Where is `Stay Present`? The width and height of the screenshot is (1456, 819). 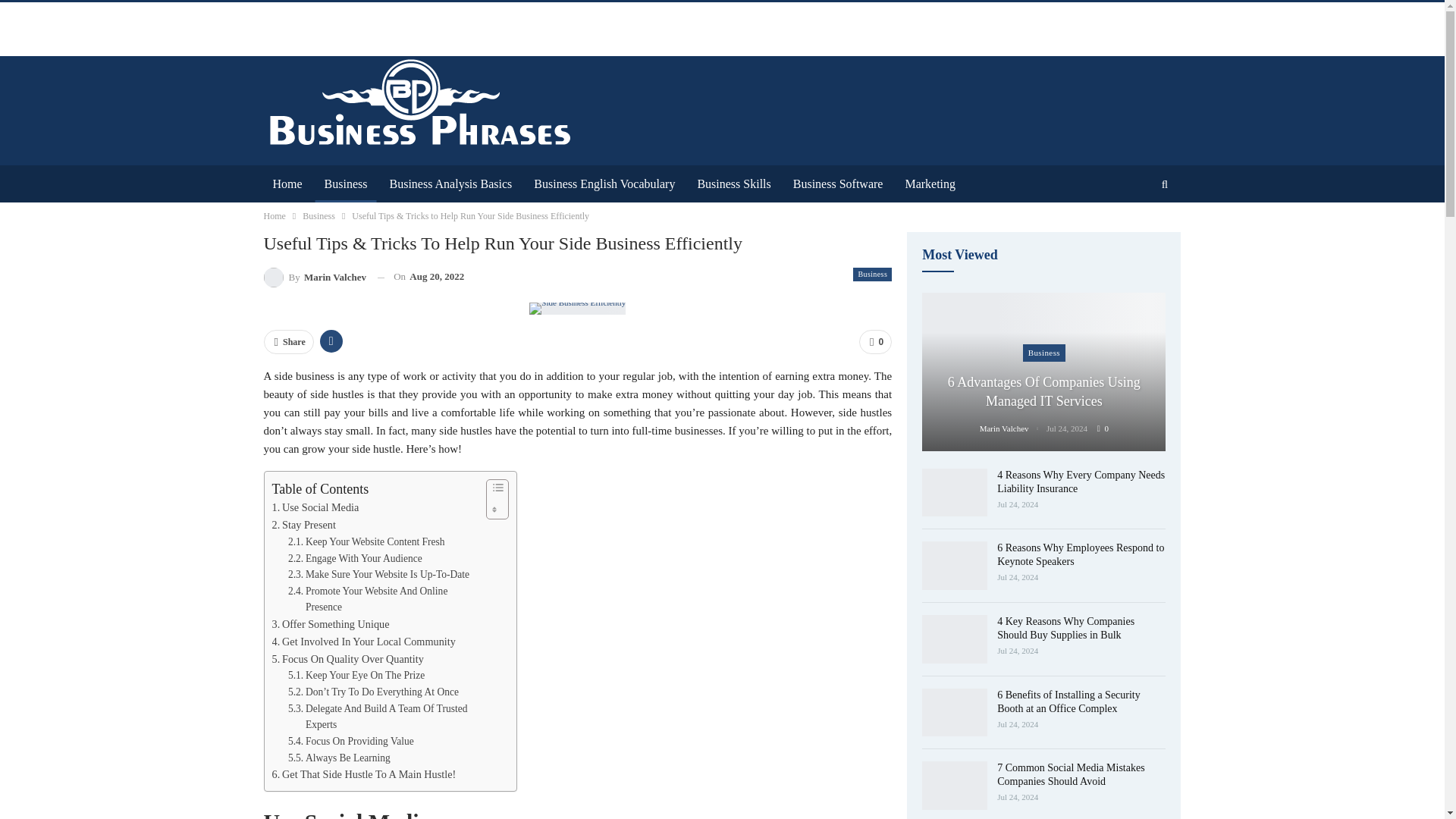
Stay Present is located at coordinates (303, 525).